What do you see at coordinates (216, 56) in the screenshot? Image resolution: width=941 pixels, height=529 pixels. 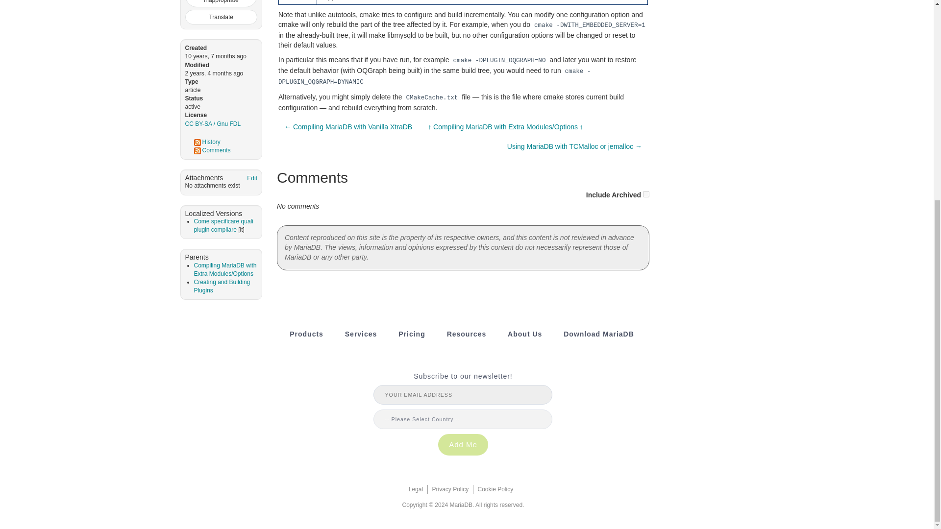 I see `2013-12-02 17:21` at bounding box center [216, 56].